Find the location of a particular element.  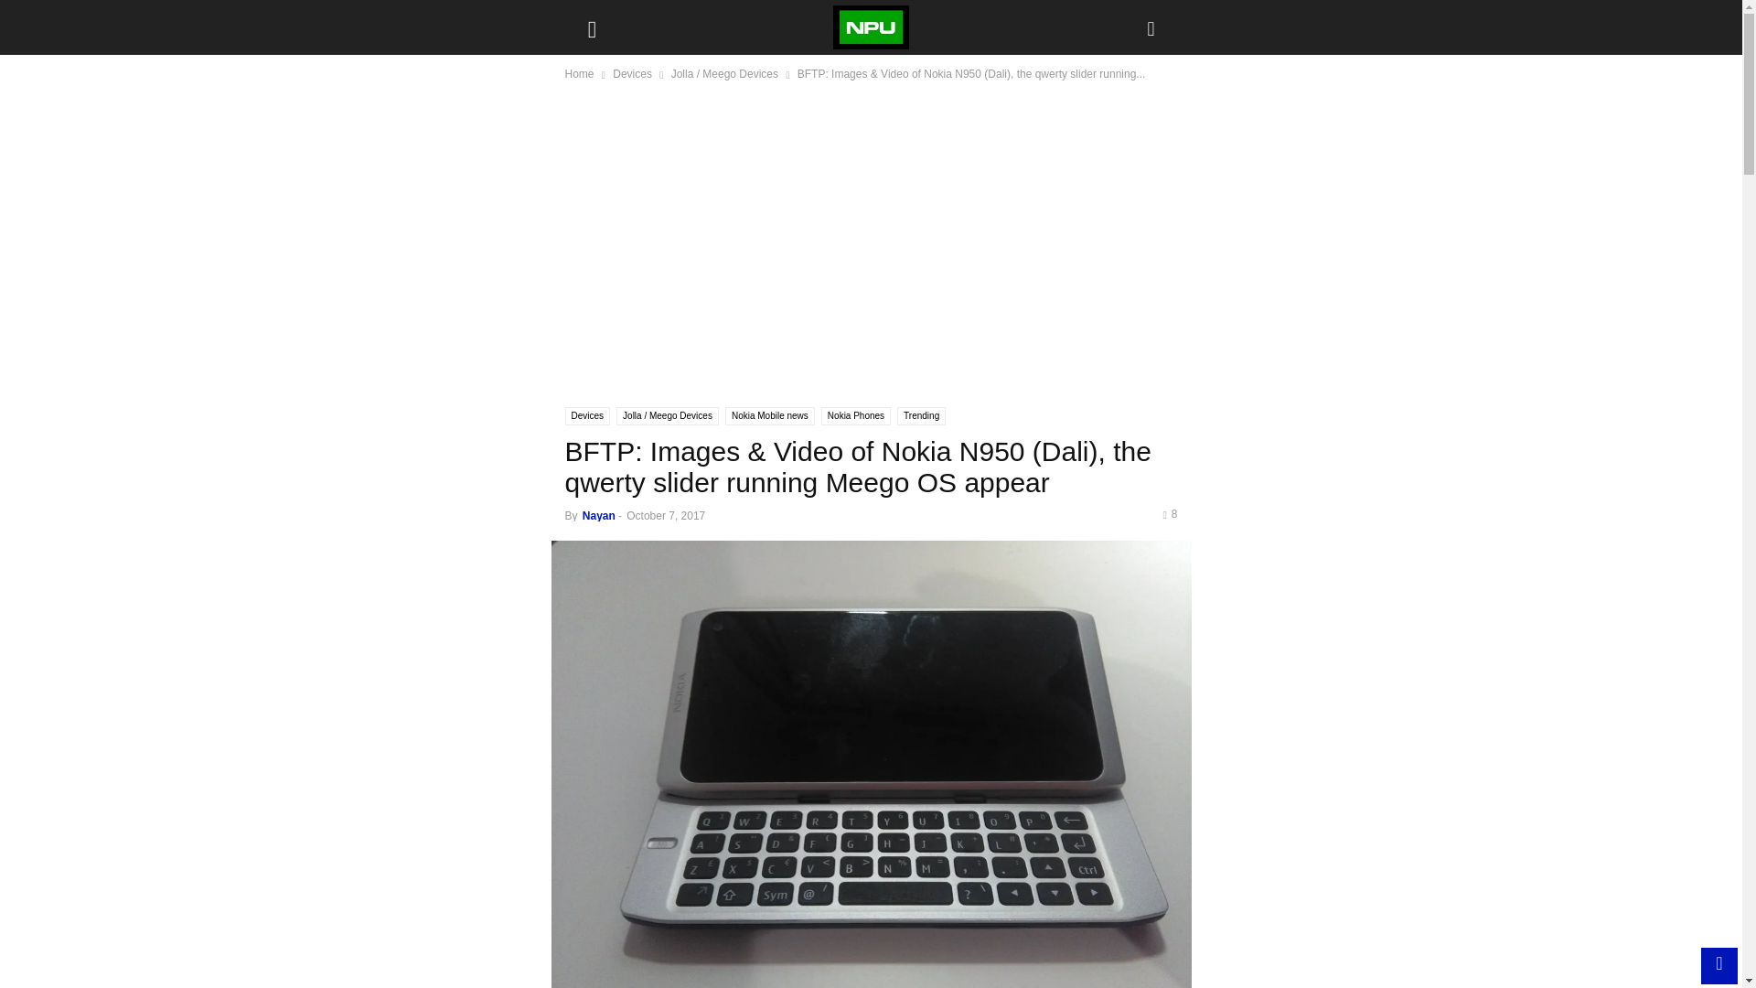

Nokia Mobile news is located at coordinates (769, 415).